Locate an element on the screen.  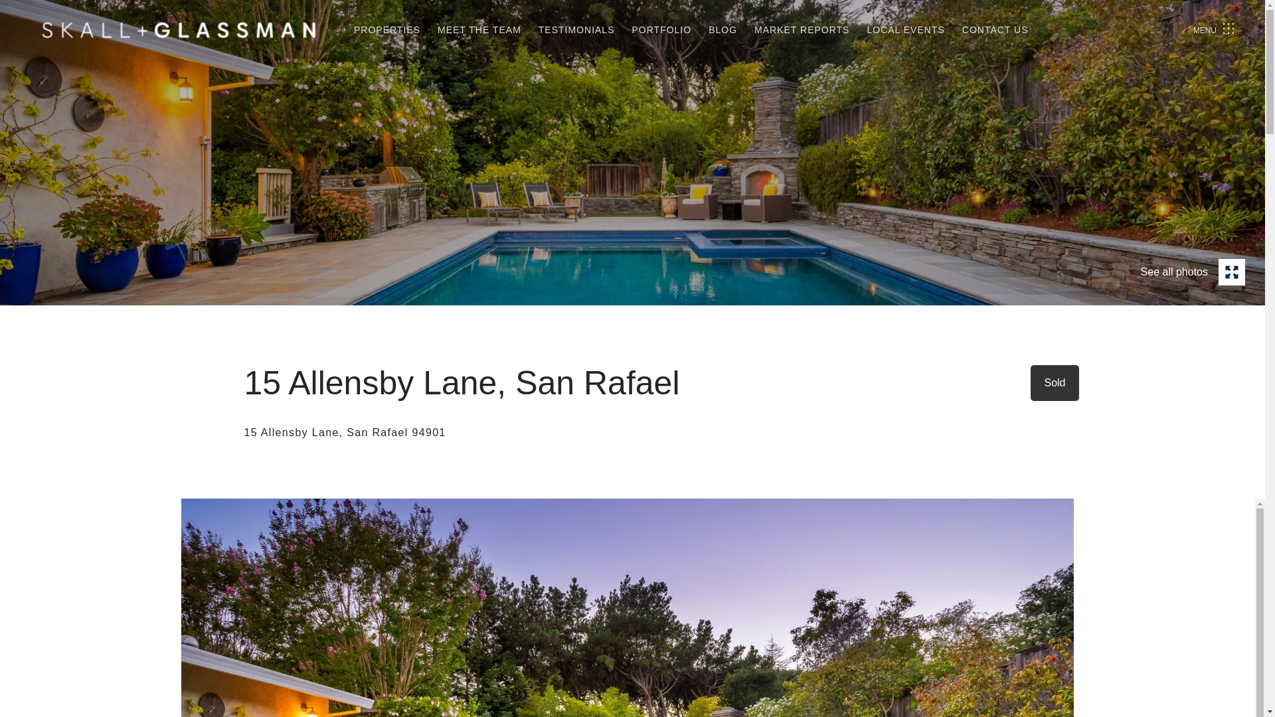
PORTFOLIO is located at coordinates (662, 30).